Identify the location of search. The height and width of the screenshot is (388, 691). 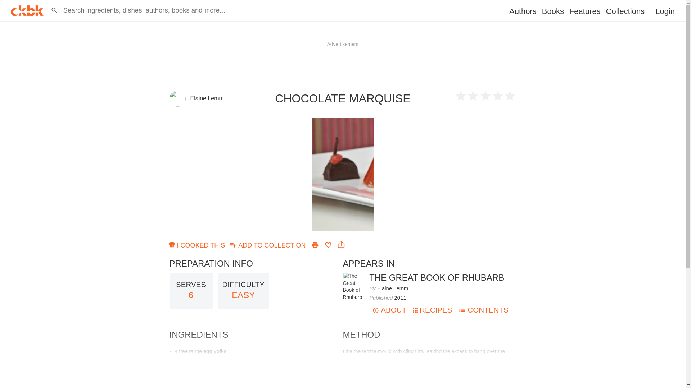
(437, 277).